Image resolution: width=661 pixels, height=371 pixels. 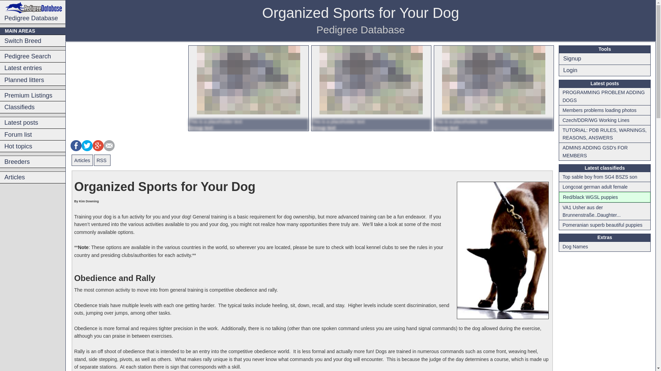 I want to click on ADMINS ADDING GSD's FOR MEMBERS, so click(x=605, y=151).